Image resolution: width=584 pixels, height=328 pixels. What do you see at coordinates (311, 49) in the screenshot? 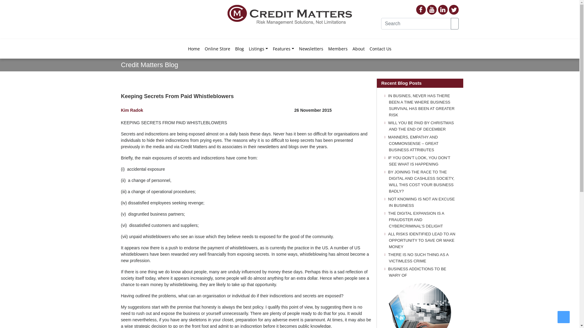
I see `Newsletters` at bounding box center [311, 49].